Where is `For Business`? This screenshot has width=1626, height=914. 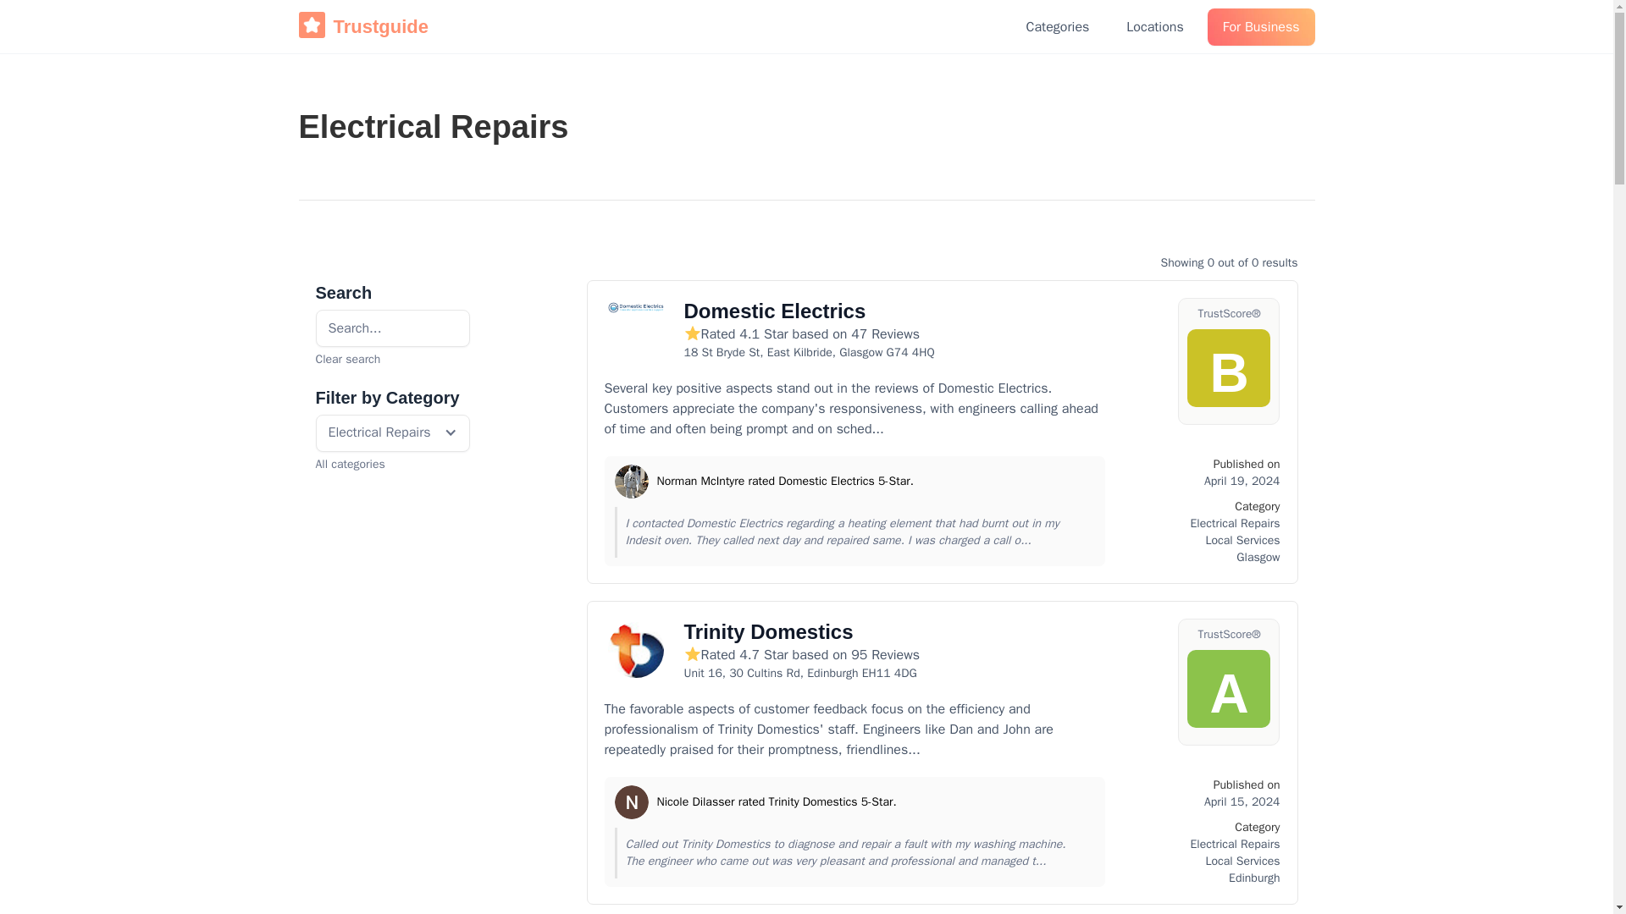
For Business is located at coordinates (1262, 27).